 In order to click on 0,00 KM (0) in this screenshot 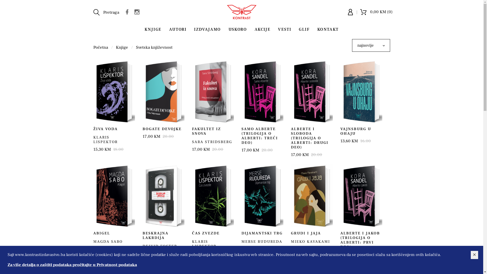, I will do `click(376, 12)`.